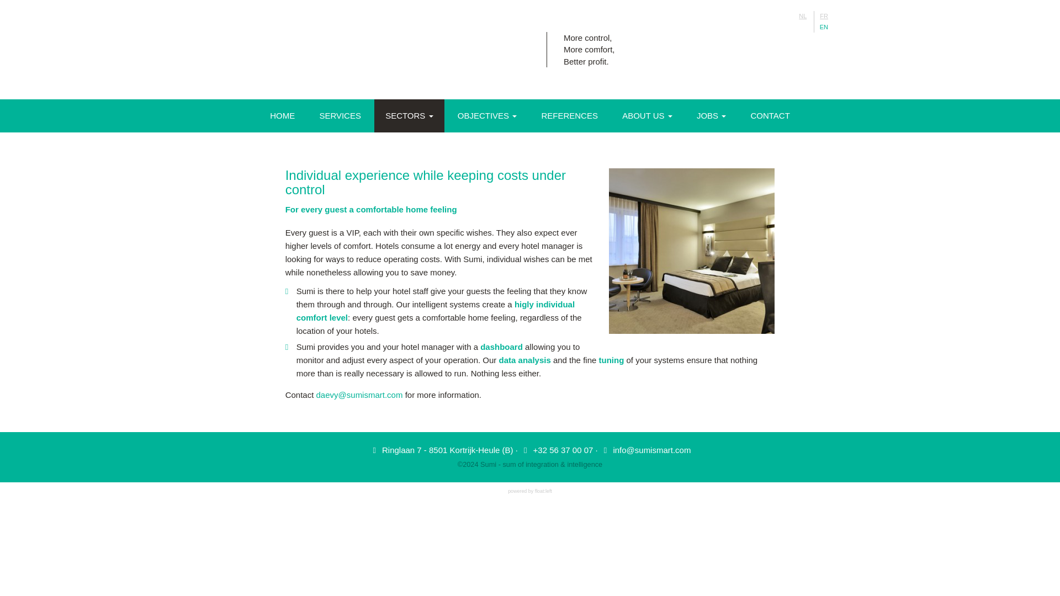  Describe the element at coordinates (282, 116) in the screenshot. I see `Home` at that location.